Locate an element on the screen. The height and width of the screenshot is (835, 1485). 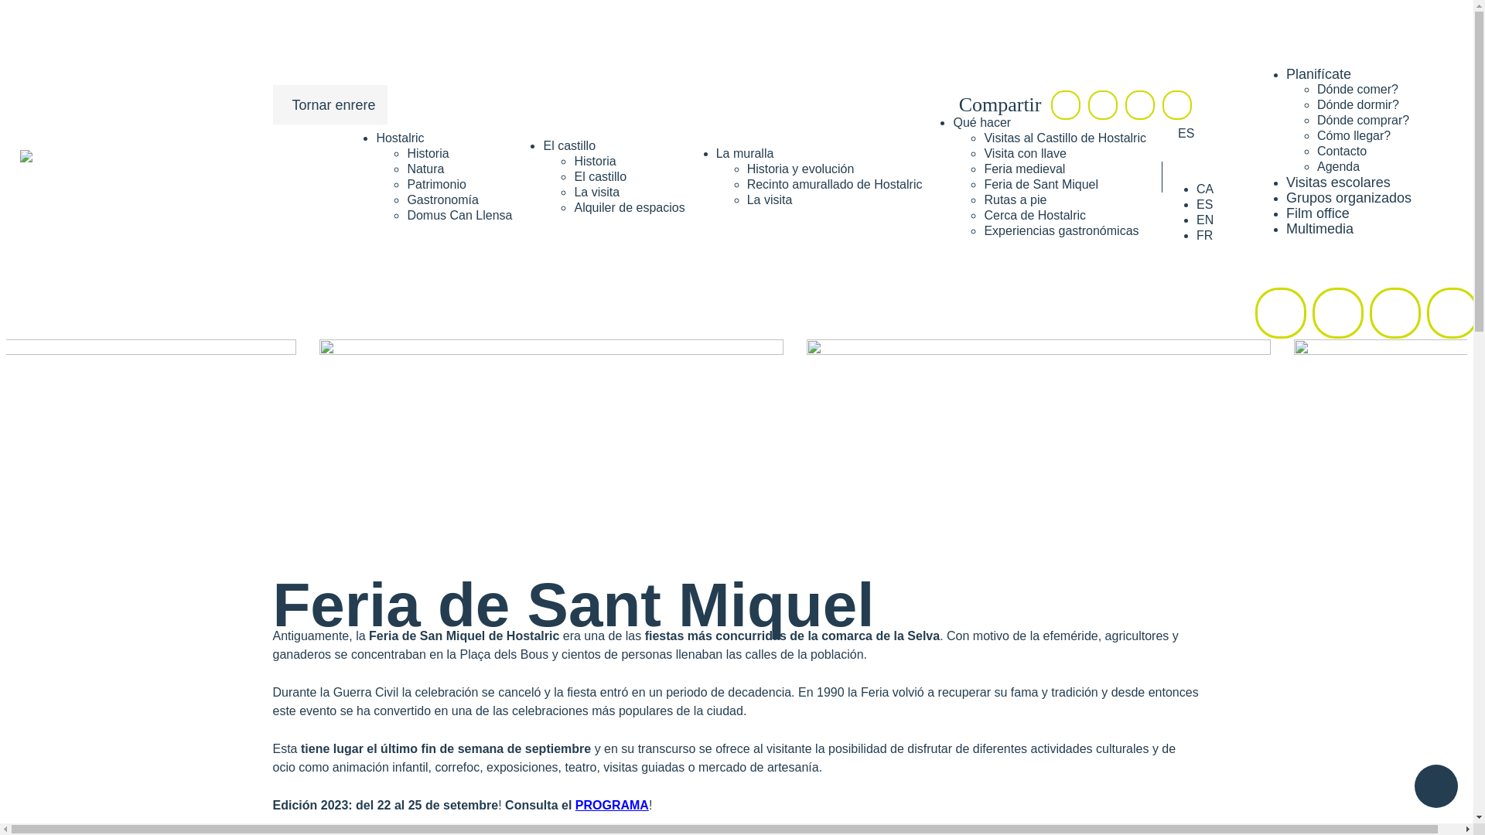
El castillo is located at coordinates (600, 176).